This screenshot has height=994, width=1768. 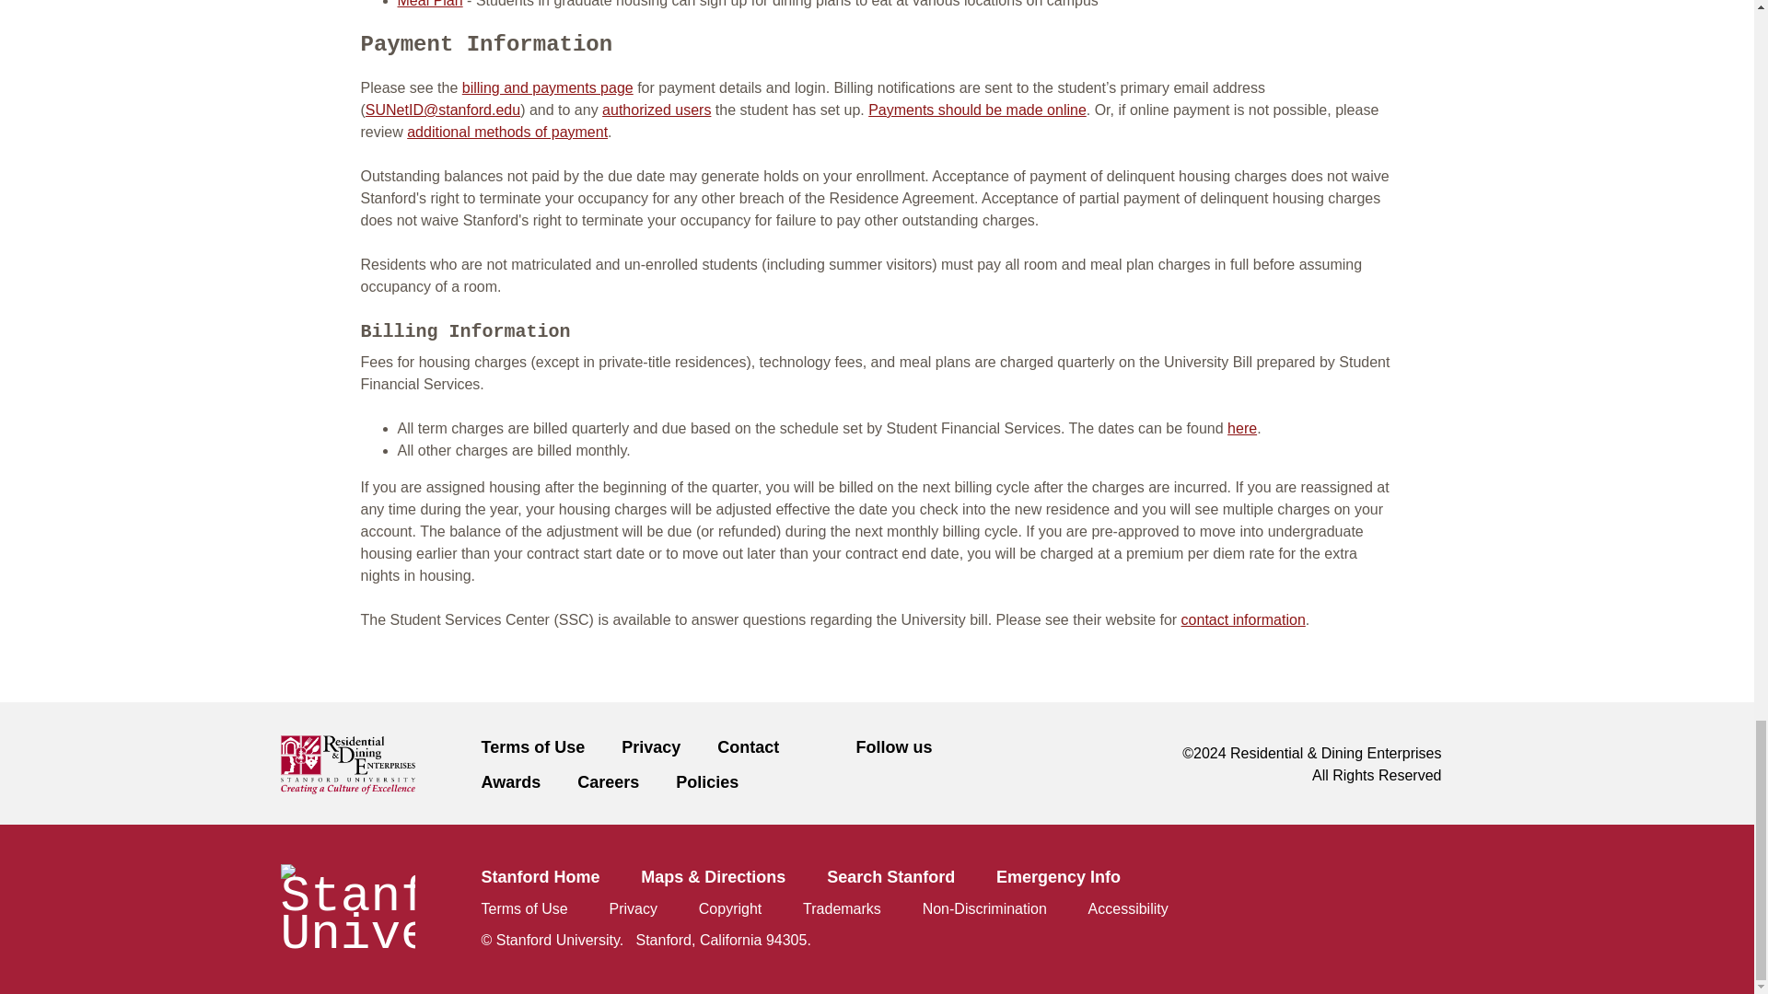 I want to click on Terms of use for sites, so click(x=524, y=907).